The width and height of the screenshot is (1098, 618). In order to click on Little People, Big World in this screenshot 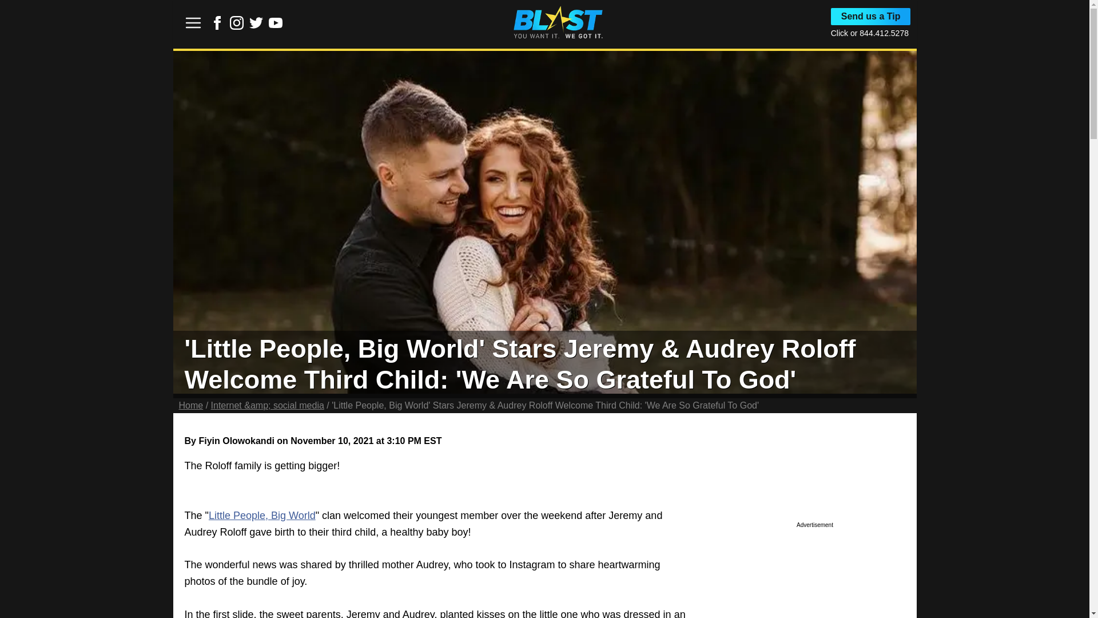, I will do `click(262, 516)`.